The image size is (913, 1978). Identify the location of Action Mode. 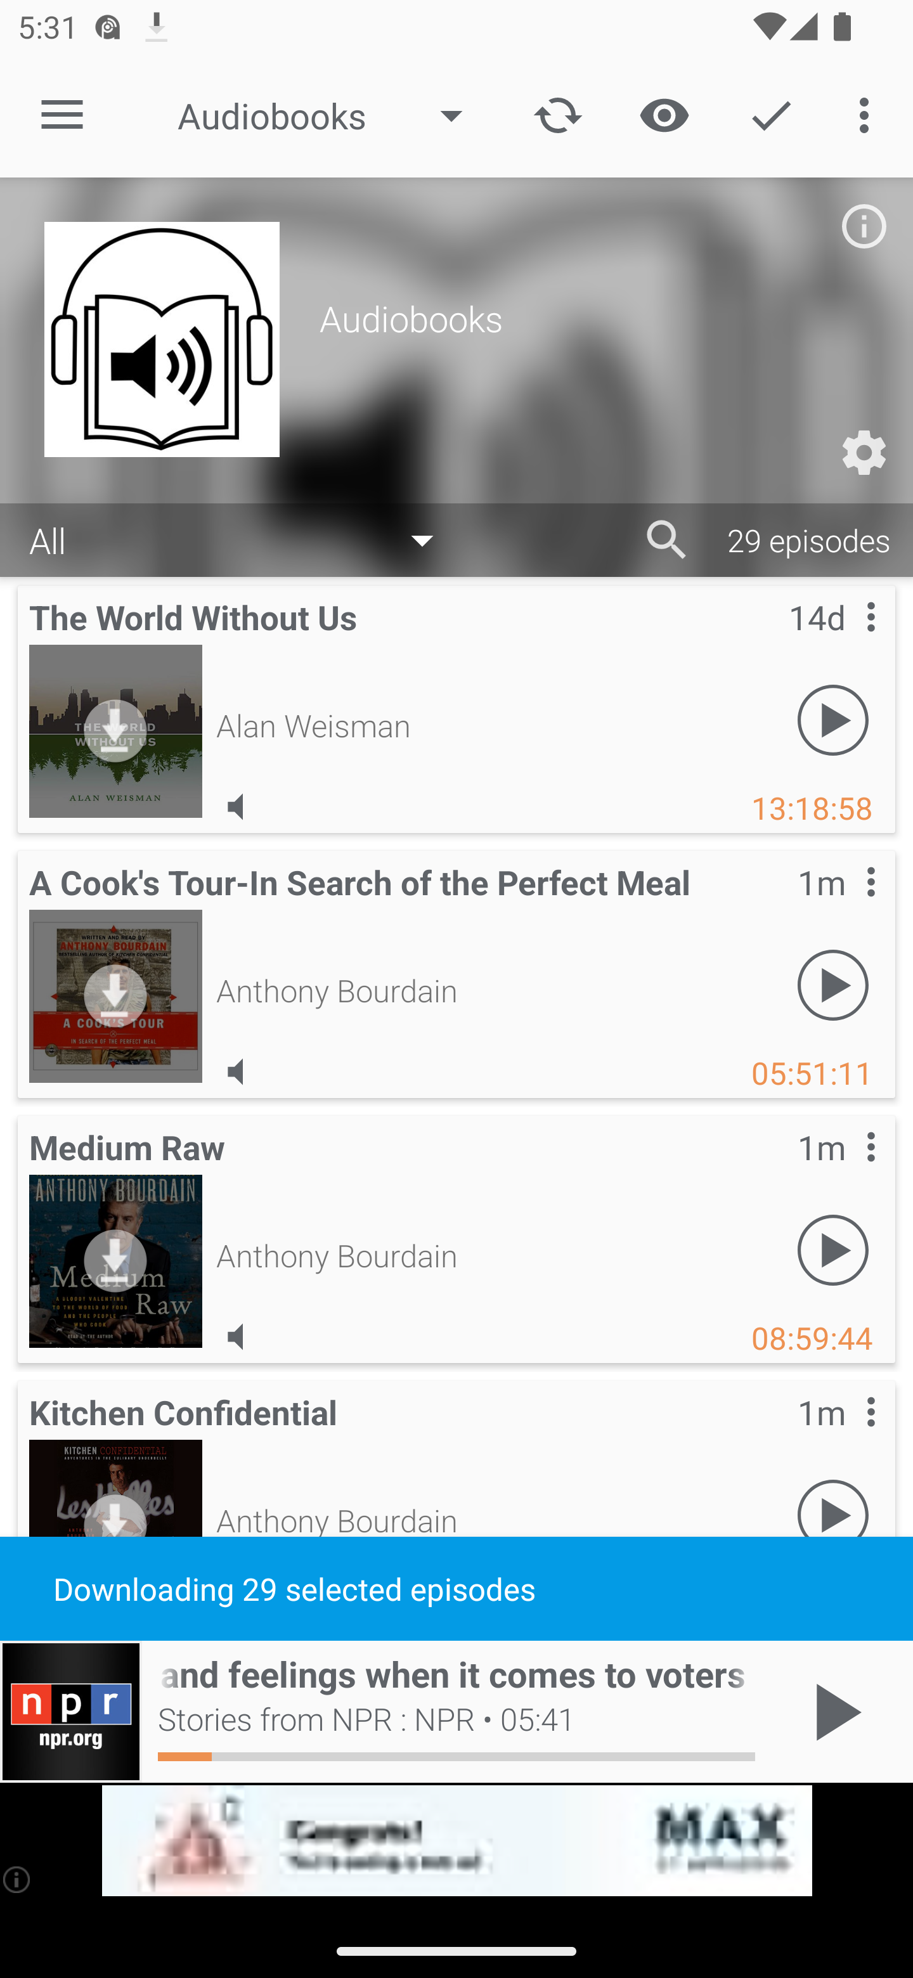
(771, 114).